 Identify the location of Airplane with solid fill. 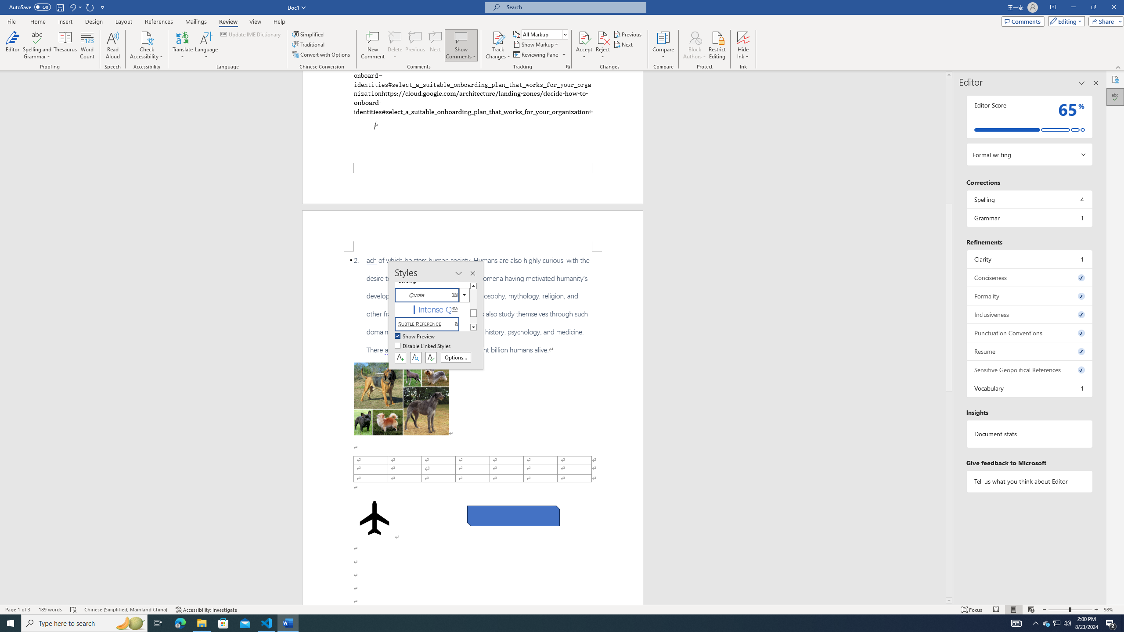
(375, 518).